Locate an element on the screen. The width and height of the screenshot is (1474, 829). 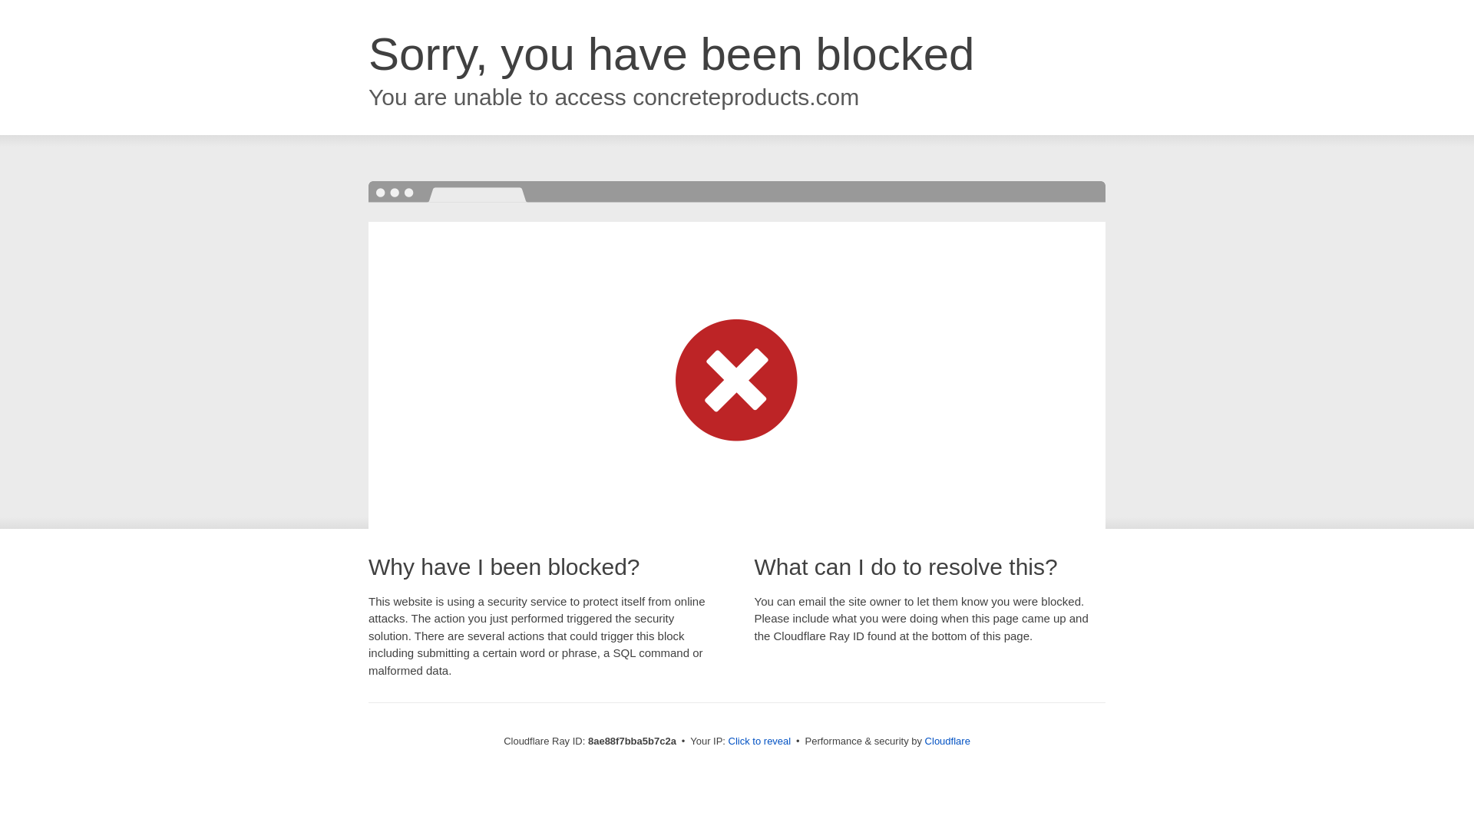
Cloudflare is located at coordinates (947, 741).